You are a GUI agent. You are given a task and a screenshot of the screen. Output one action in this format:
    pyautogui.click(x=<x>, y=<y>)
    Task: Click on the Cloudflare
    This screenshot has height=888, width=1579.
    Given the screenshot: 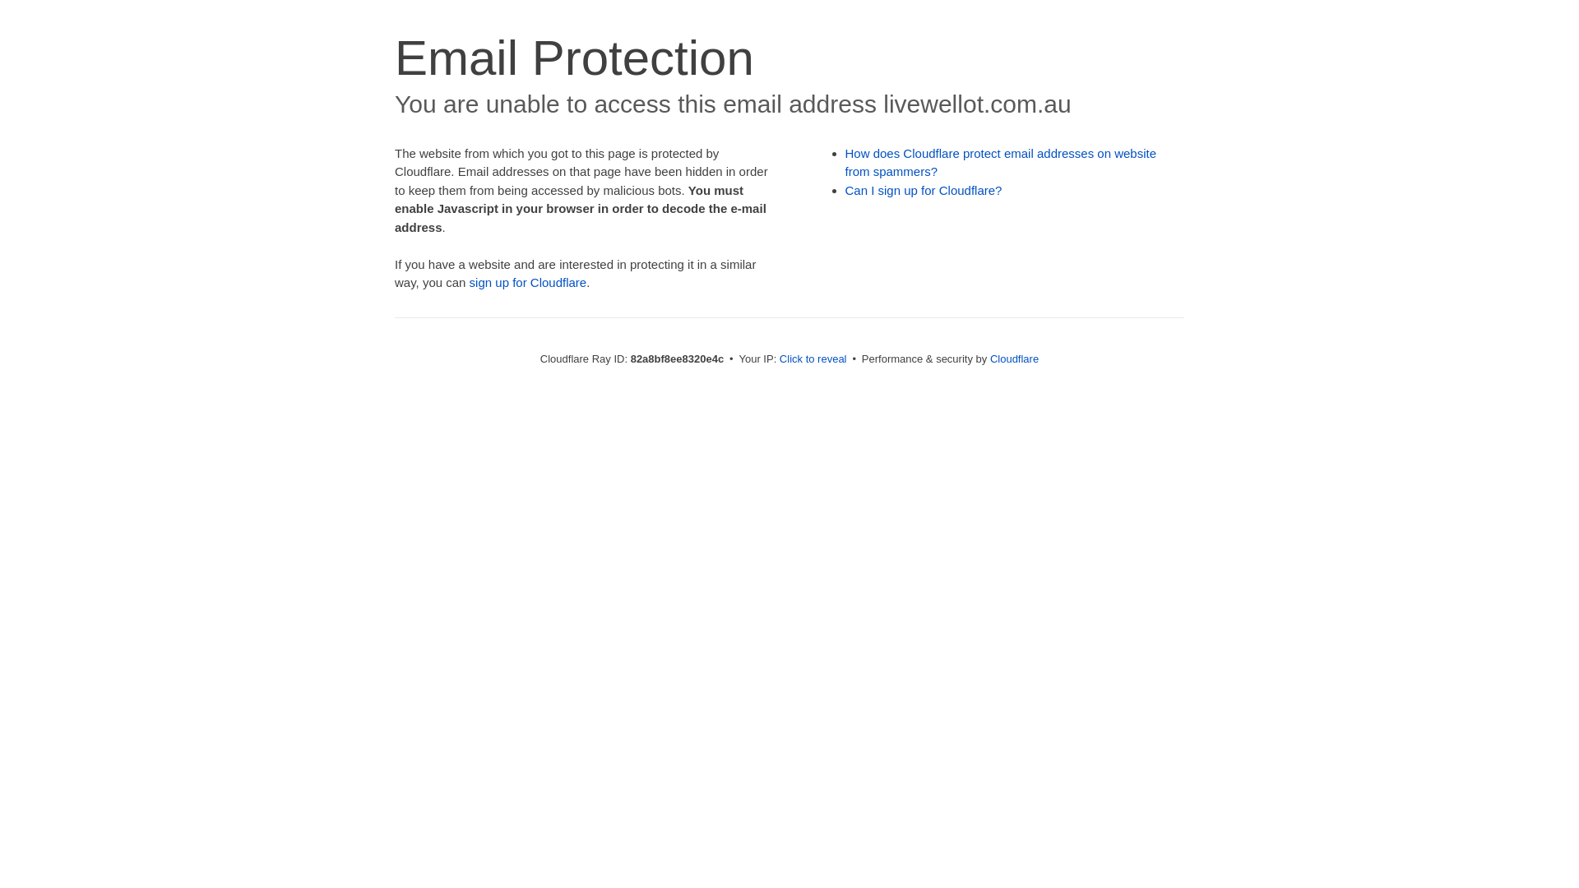 What is the action you would take?
    pyautogui.click(x=1015, y=358)
    